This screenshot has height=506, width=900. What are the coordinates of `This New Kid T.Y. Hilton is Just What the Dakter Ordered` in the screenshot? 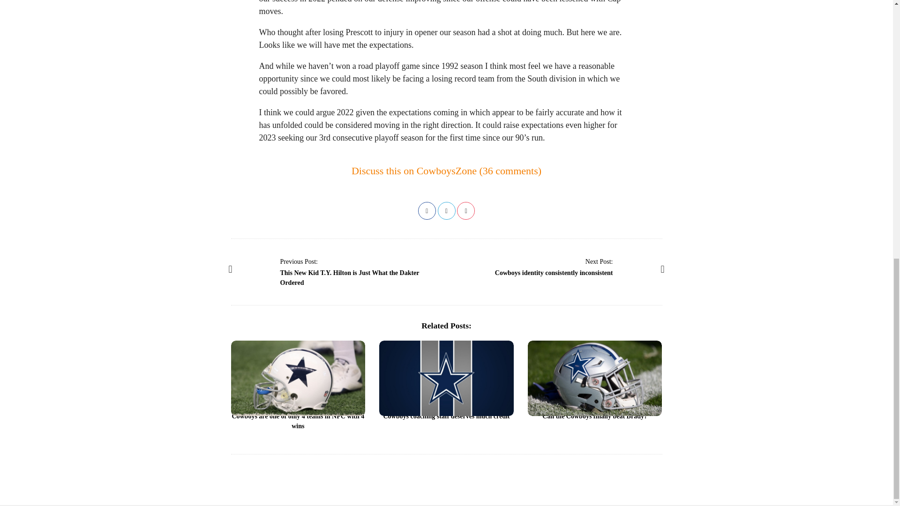 It's located at (299, 261).